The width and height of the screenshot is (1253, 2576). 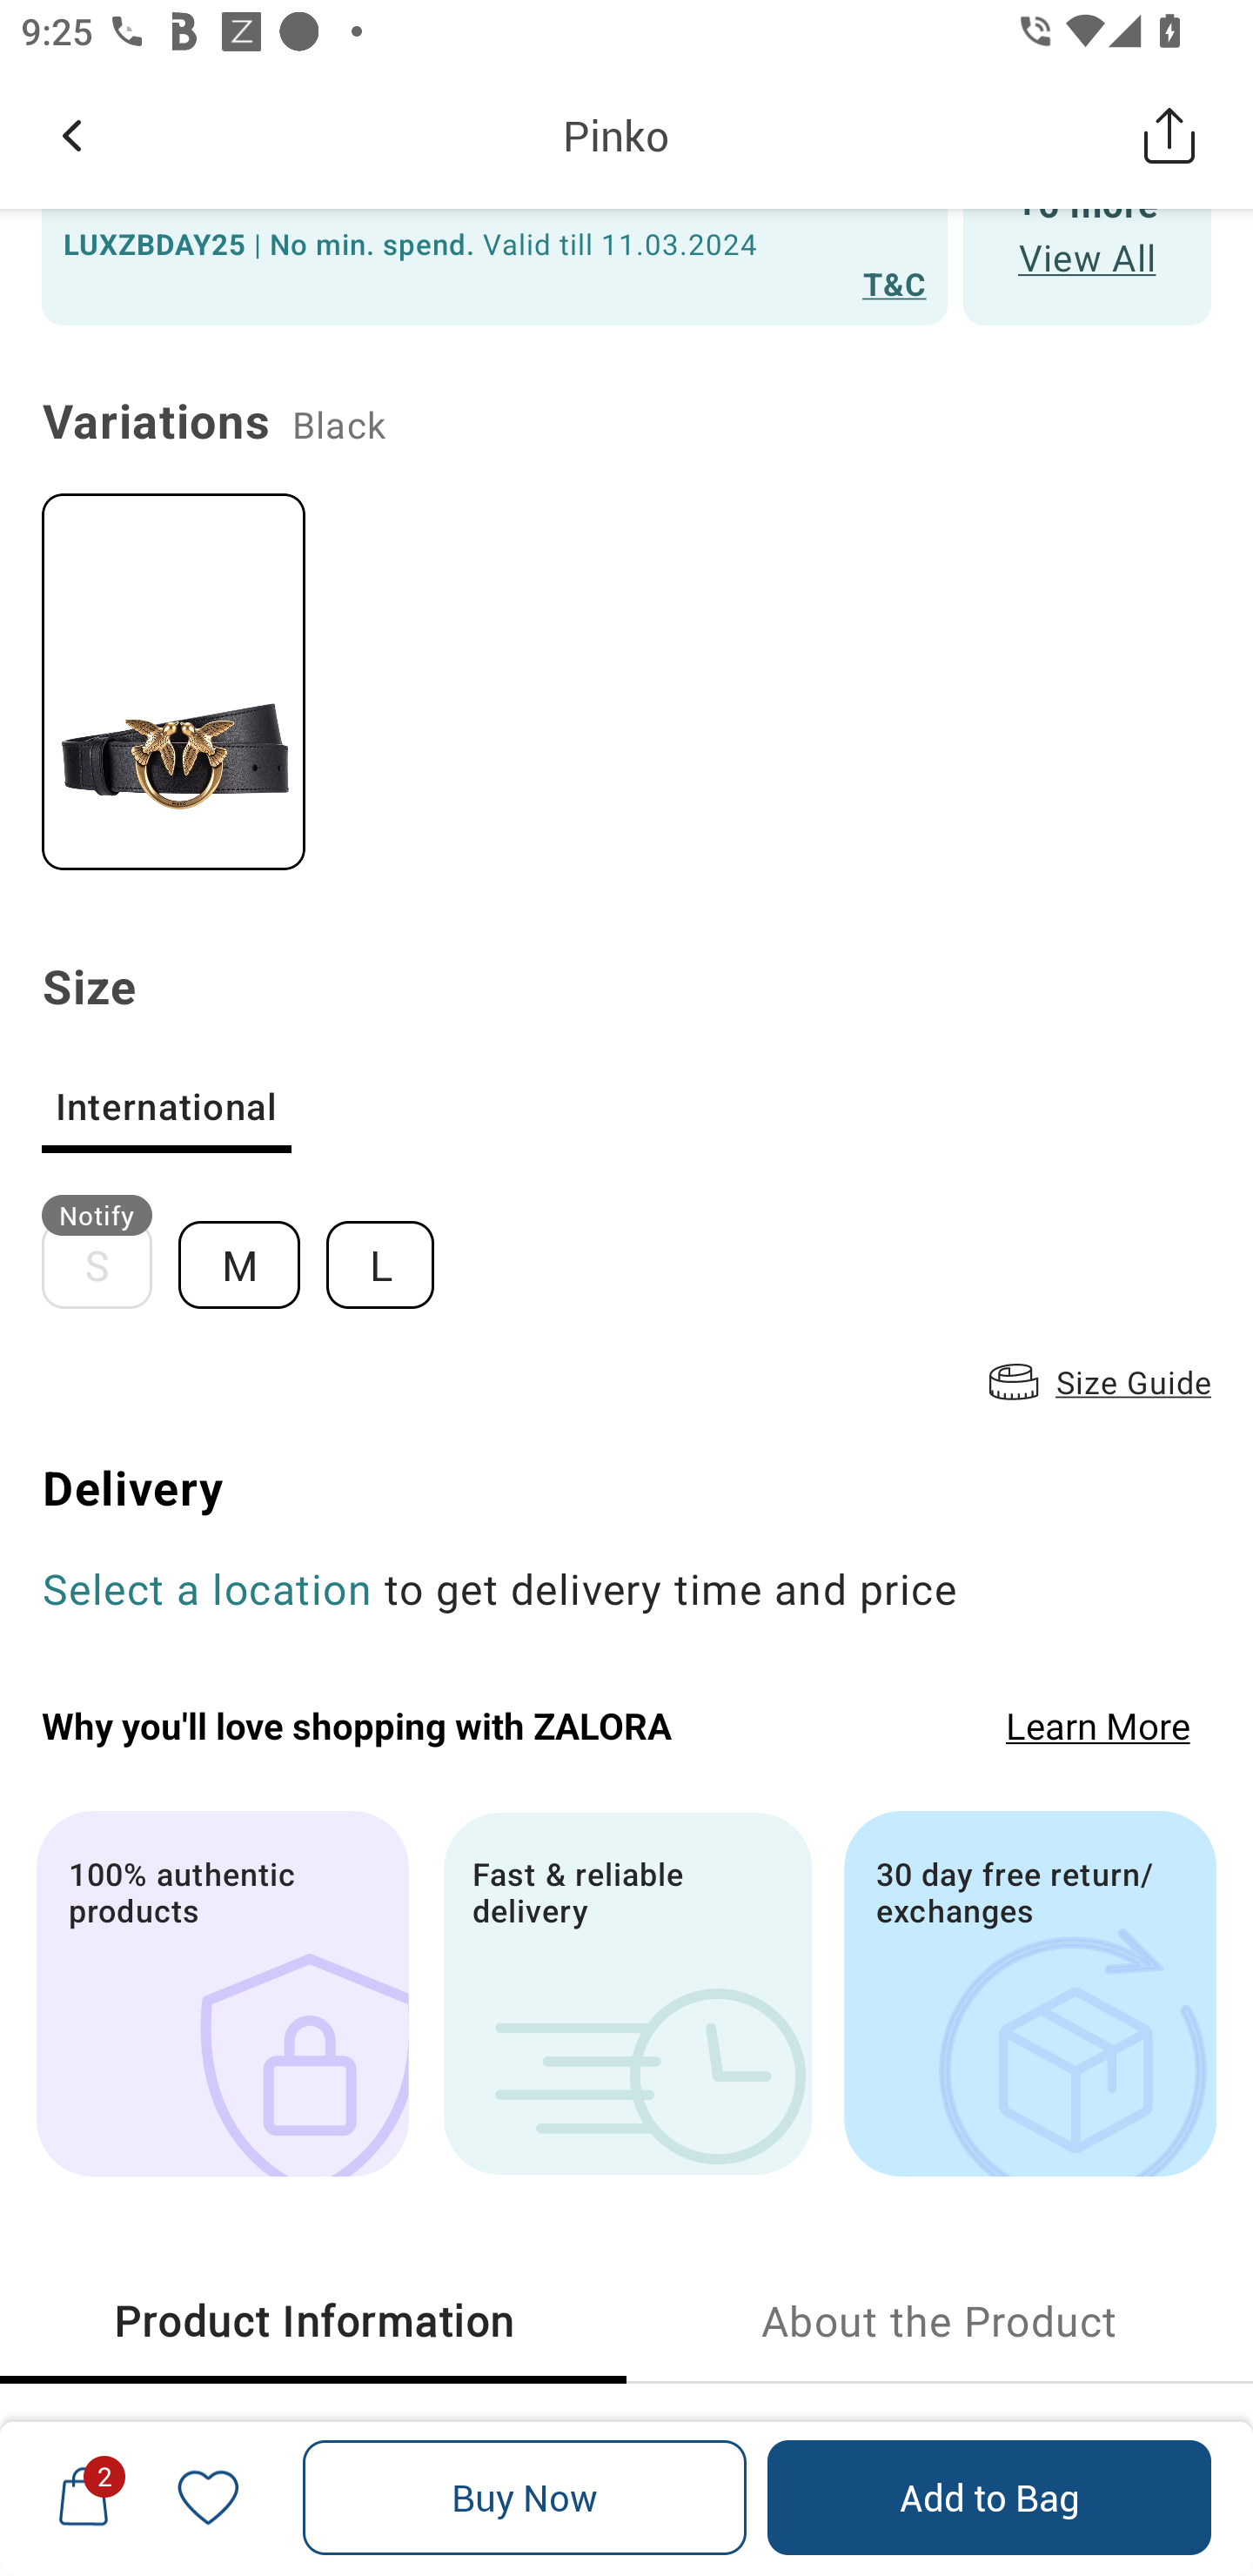 I want to click on Size Guide, so click(x=1096, y=1382).